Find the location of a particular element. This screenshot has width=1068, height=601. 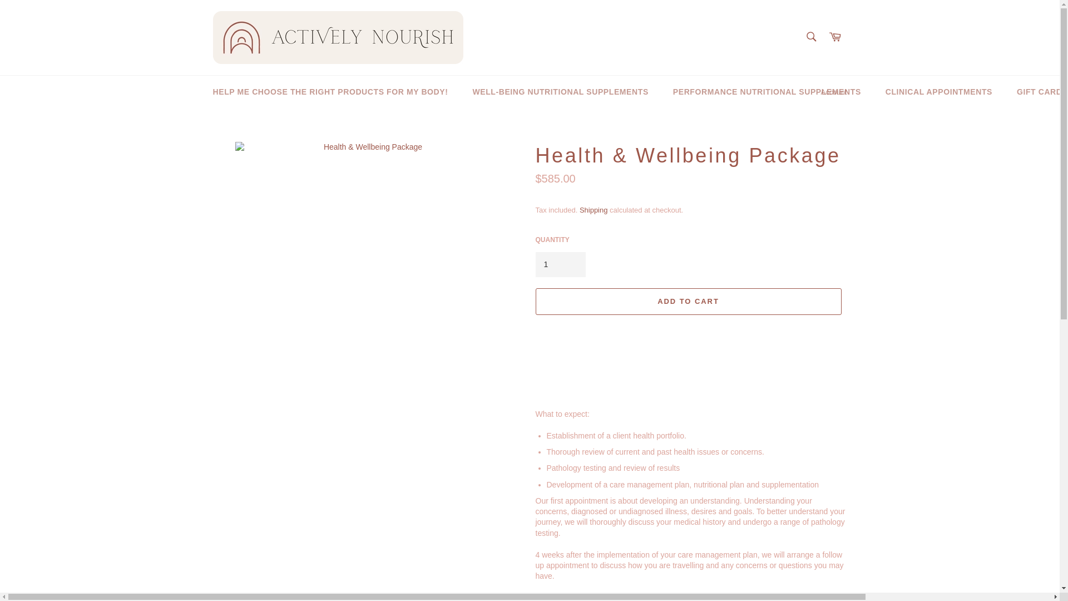

Shipping is located at coordinates (594, 210).